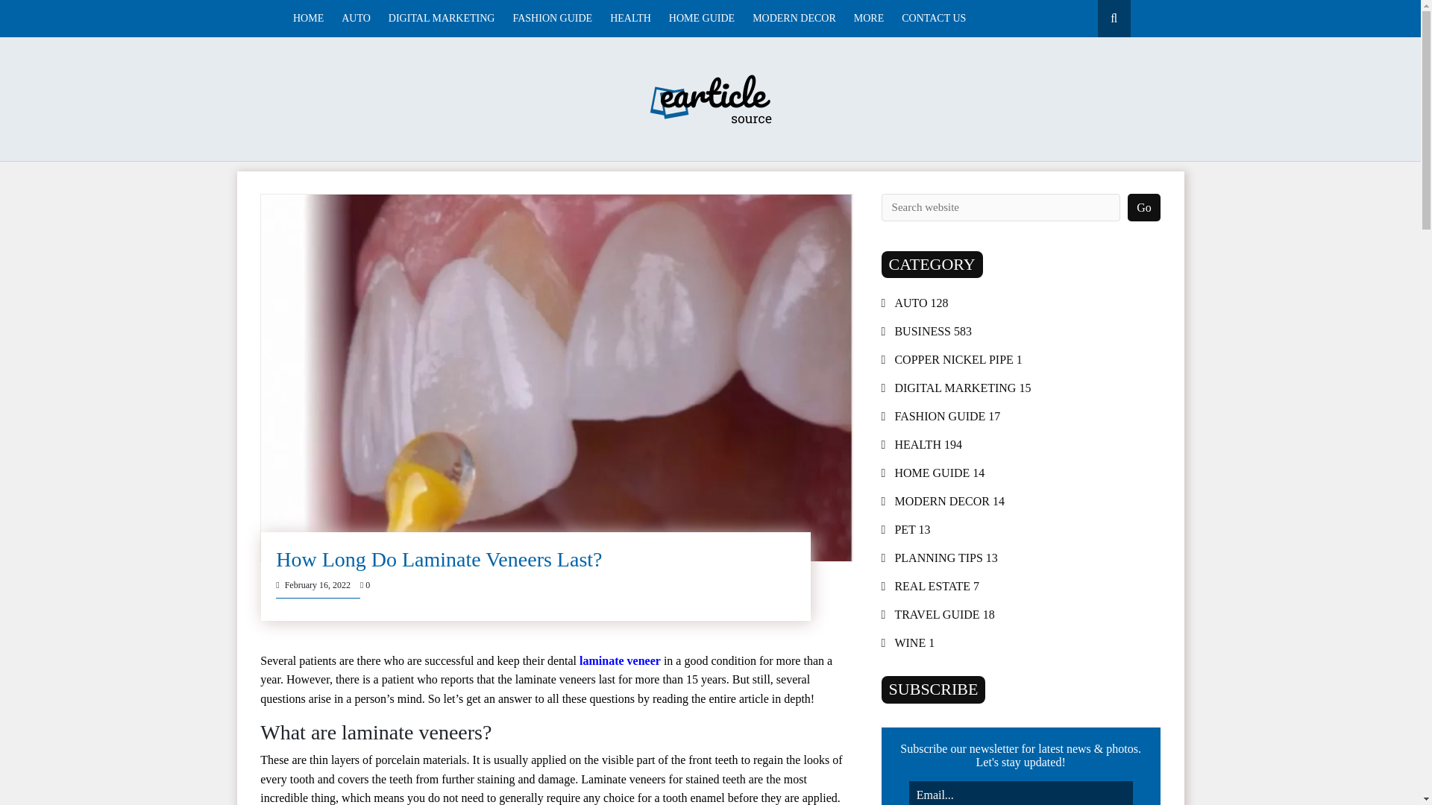 Image resolution: width=1432 pixels, height=805 pixels. Describe the element at coordinates (620, 660) in the screenshot. I see `laminate veneer` at that location.